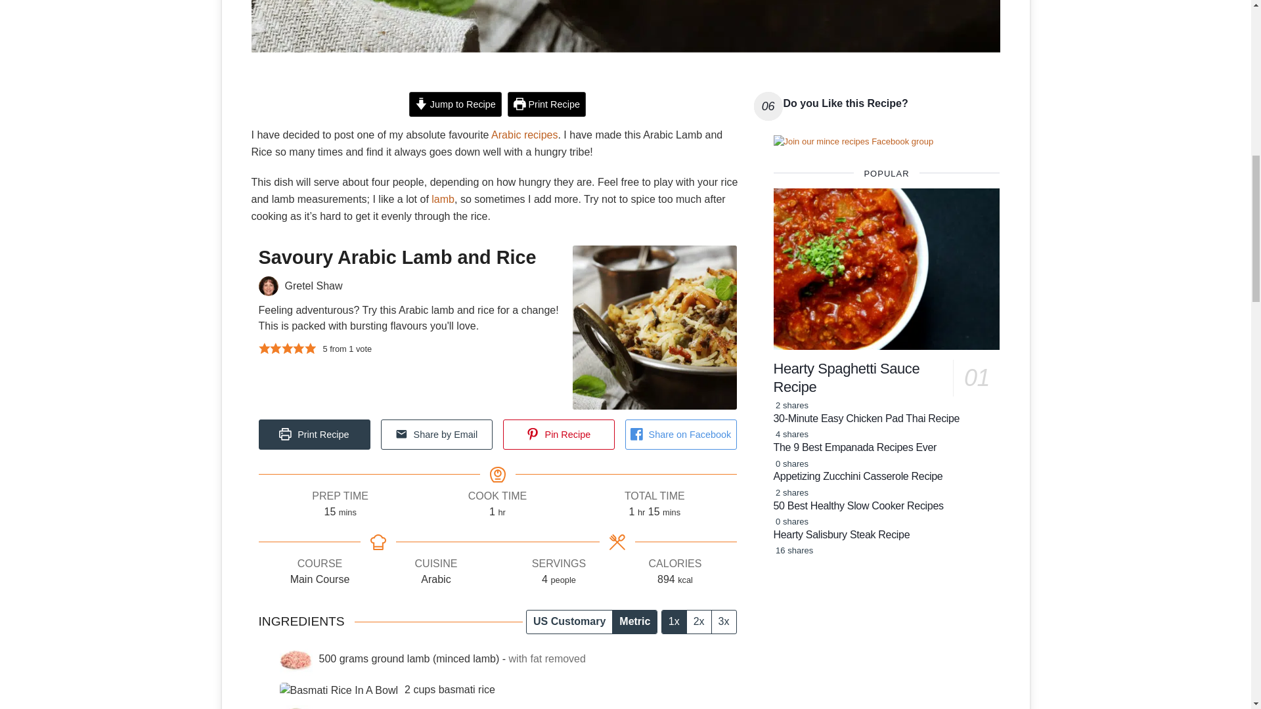 Image resolution: width=1261 pixels, height=709 pixels. Describe the element at coordinates (546, 104) in the screenshot. I see `Print Recipe` at that location.